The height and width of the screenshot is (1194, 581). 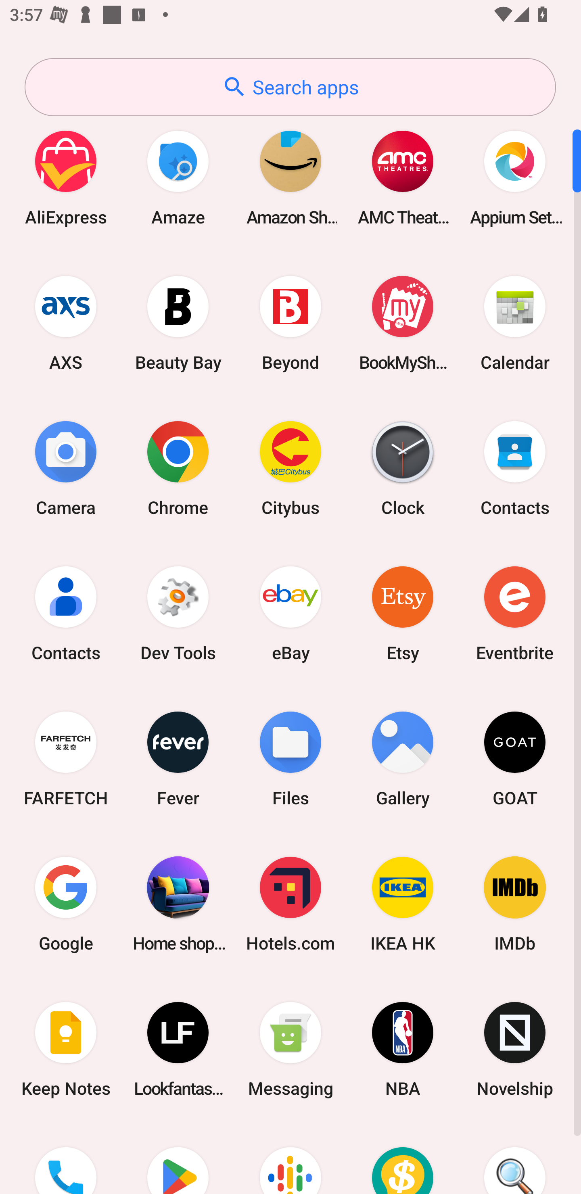 I want to click on Gallery, so click(x=403, y=758).